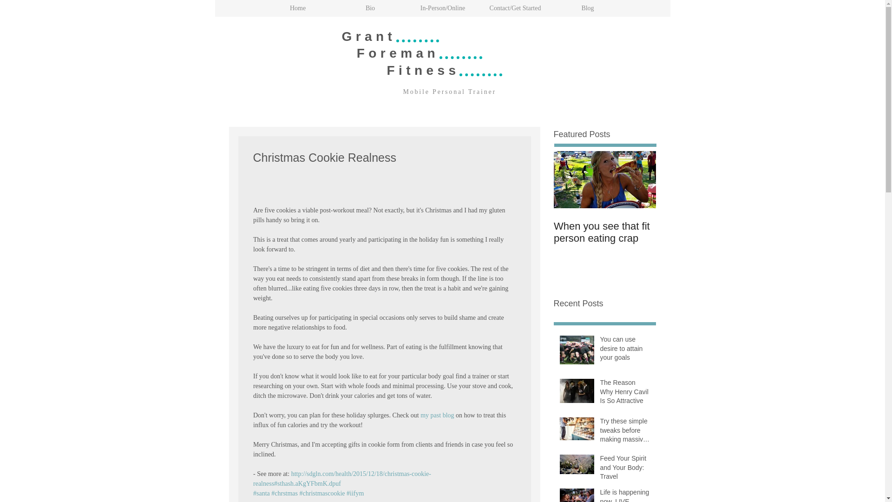  Describe the element at coordinates (450, 92) in the screenshot. I see `Mobile Personal Trainer` at that location.